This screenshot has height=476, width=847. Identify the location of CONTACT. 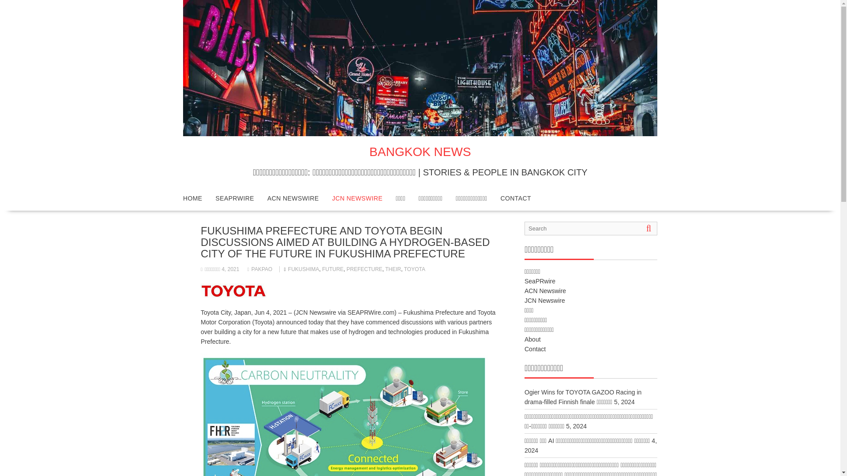
(516, 198).